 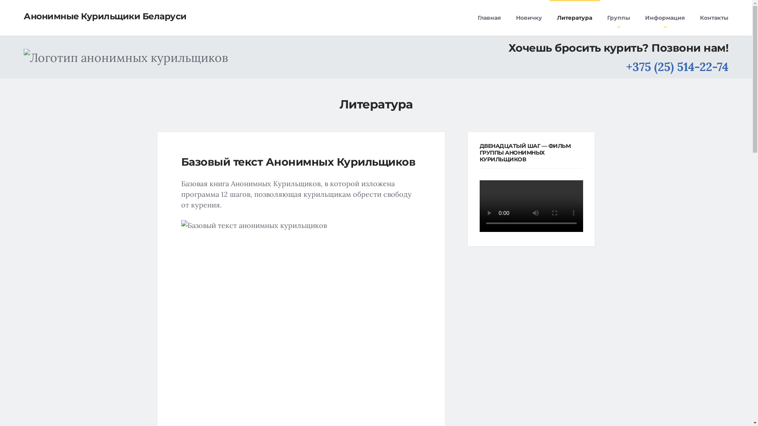 What do you see at coordinates (677, 67) in the screenshot?
I see `+375 (25) 514-22-74` at bounding box center [677, 67].